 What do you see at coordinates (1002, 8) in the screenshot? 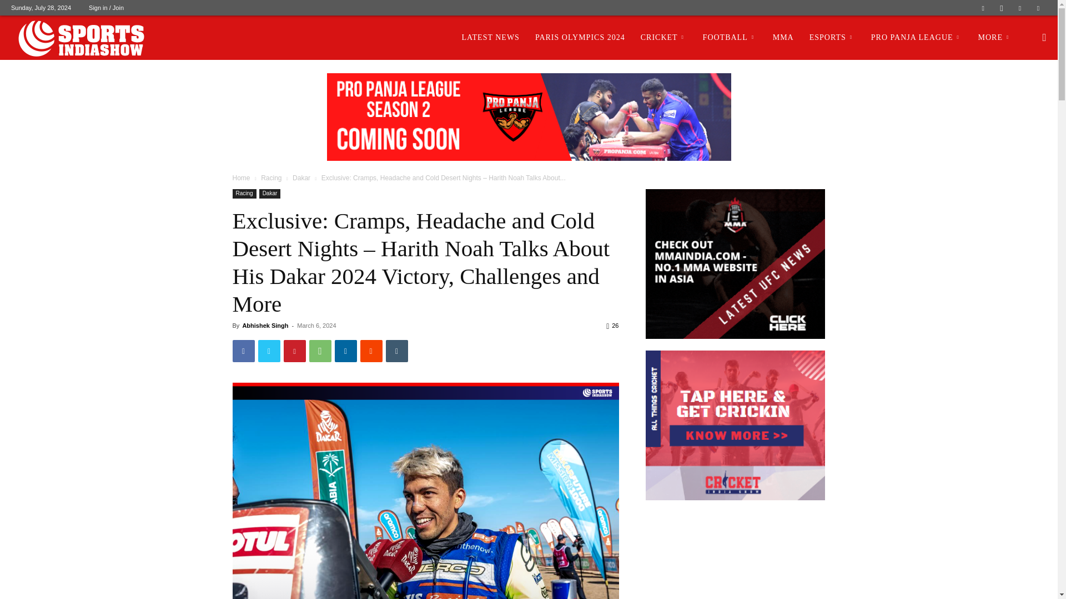
I see `Instagram` at bounding box center [1002, 8].